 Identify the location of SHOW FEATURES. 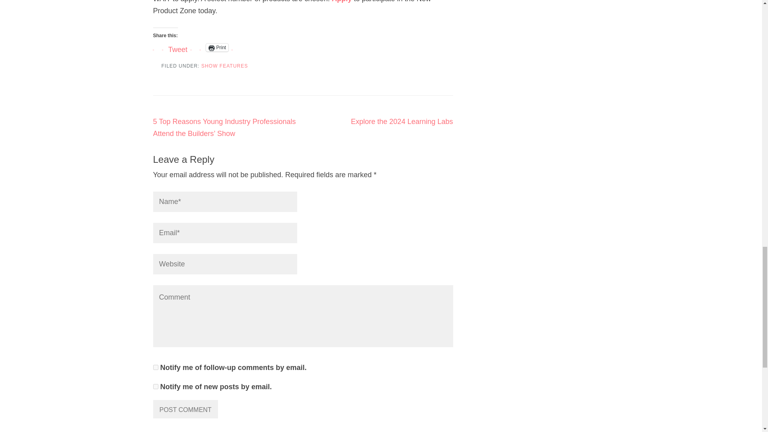
(225, 66).